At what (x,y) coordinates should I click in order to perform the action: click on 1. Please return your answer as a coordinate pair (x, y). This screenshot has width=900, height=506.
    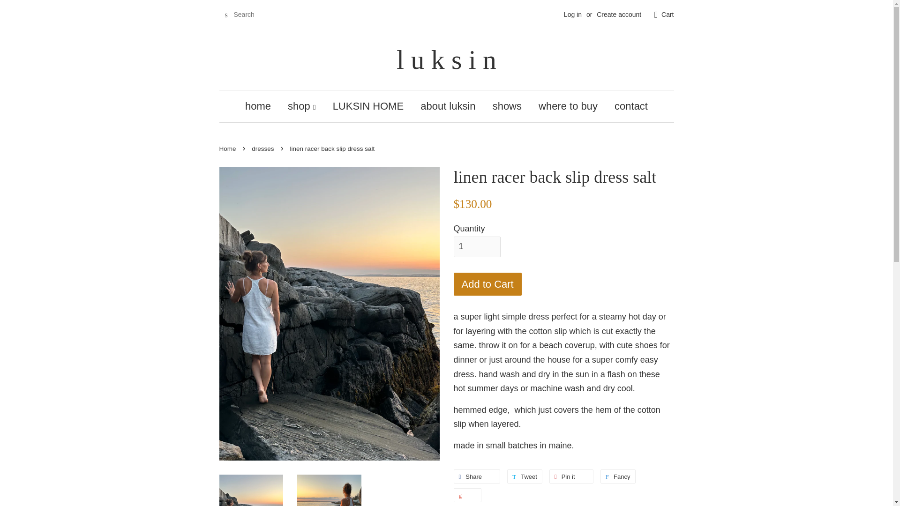
    Looking at the image, I should click on (477, 246).